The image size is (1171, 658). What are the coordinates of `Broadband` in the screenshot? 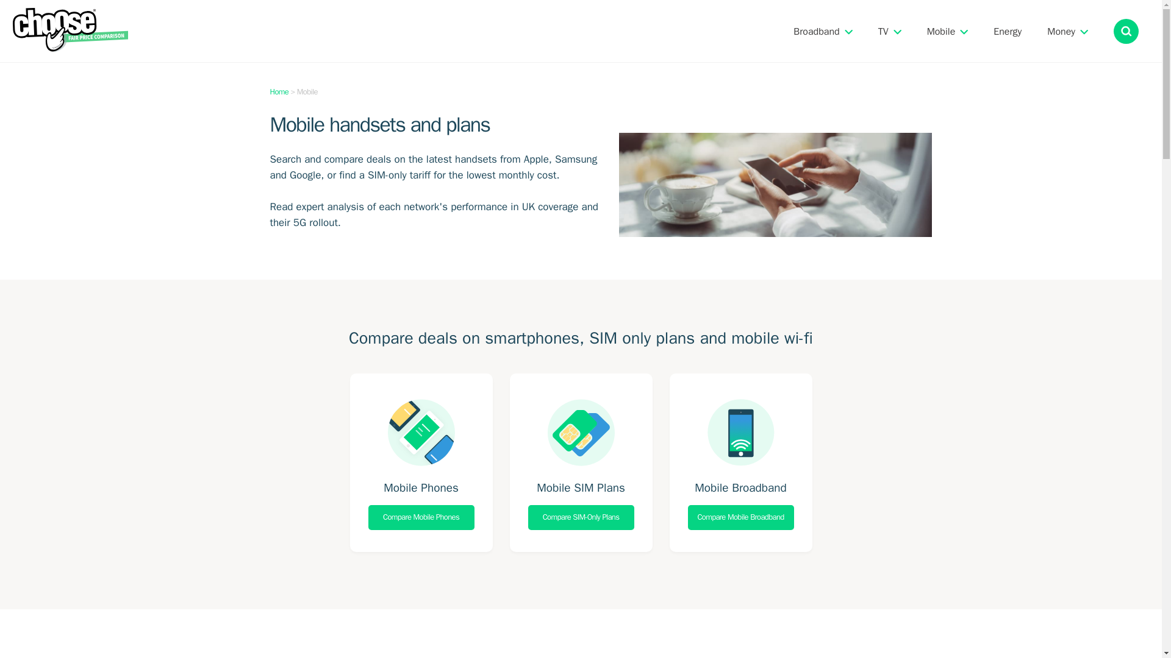 It's located at (816, 32).